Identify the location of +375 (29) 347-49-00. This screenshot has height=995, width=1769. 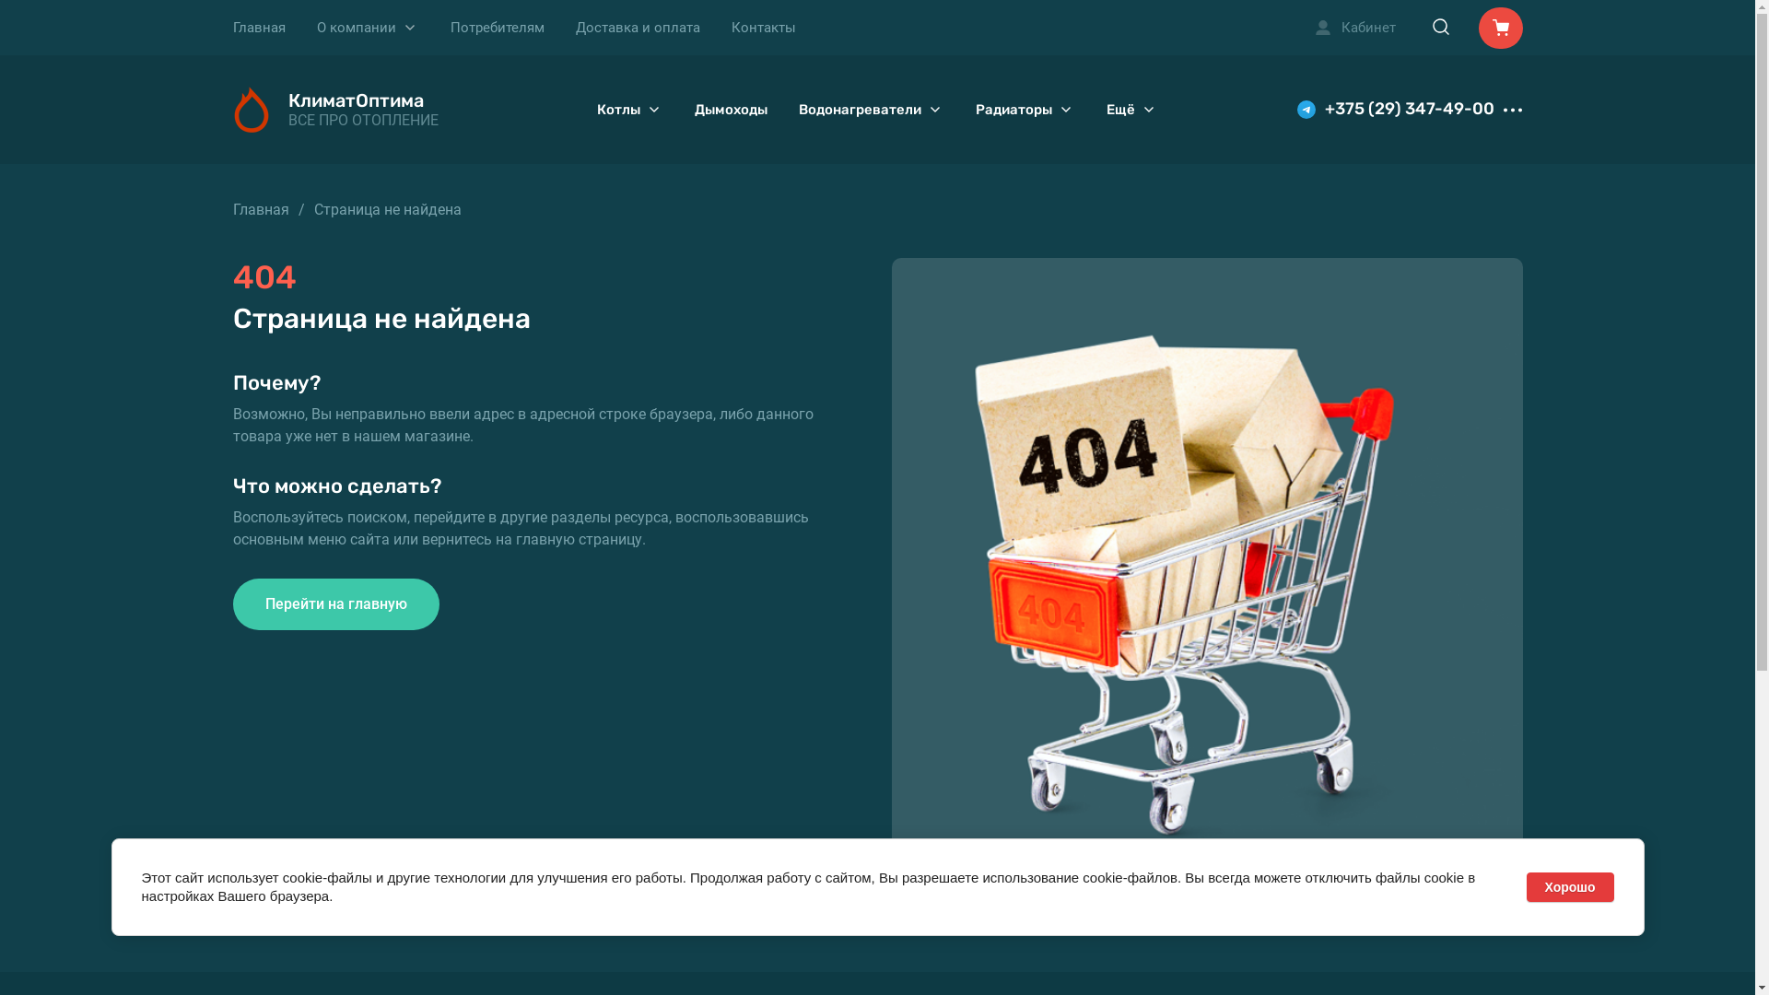
(1410, 110).